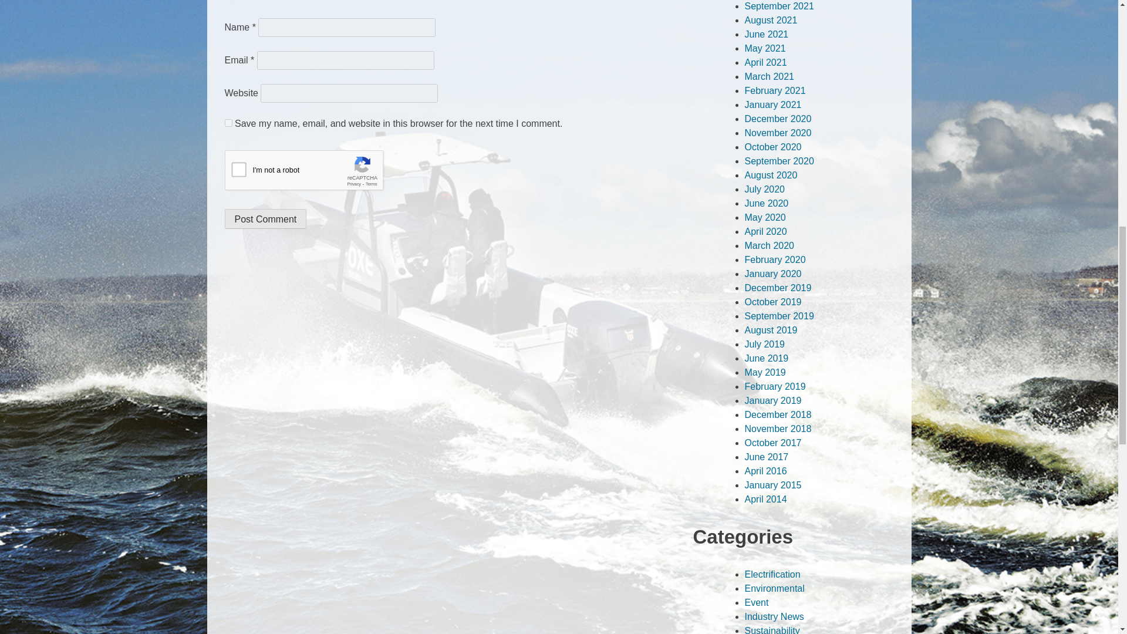 The image size is (1127, 634). What do you see at coordinates (228, 123) in the screenshot?
I see `yes` at bounding box center [228, 123].